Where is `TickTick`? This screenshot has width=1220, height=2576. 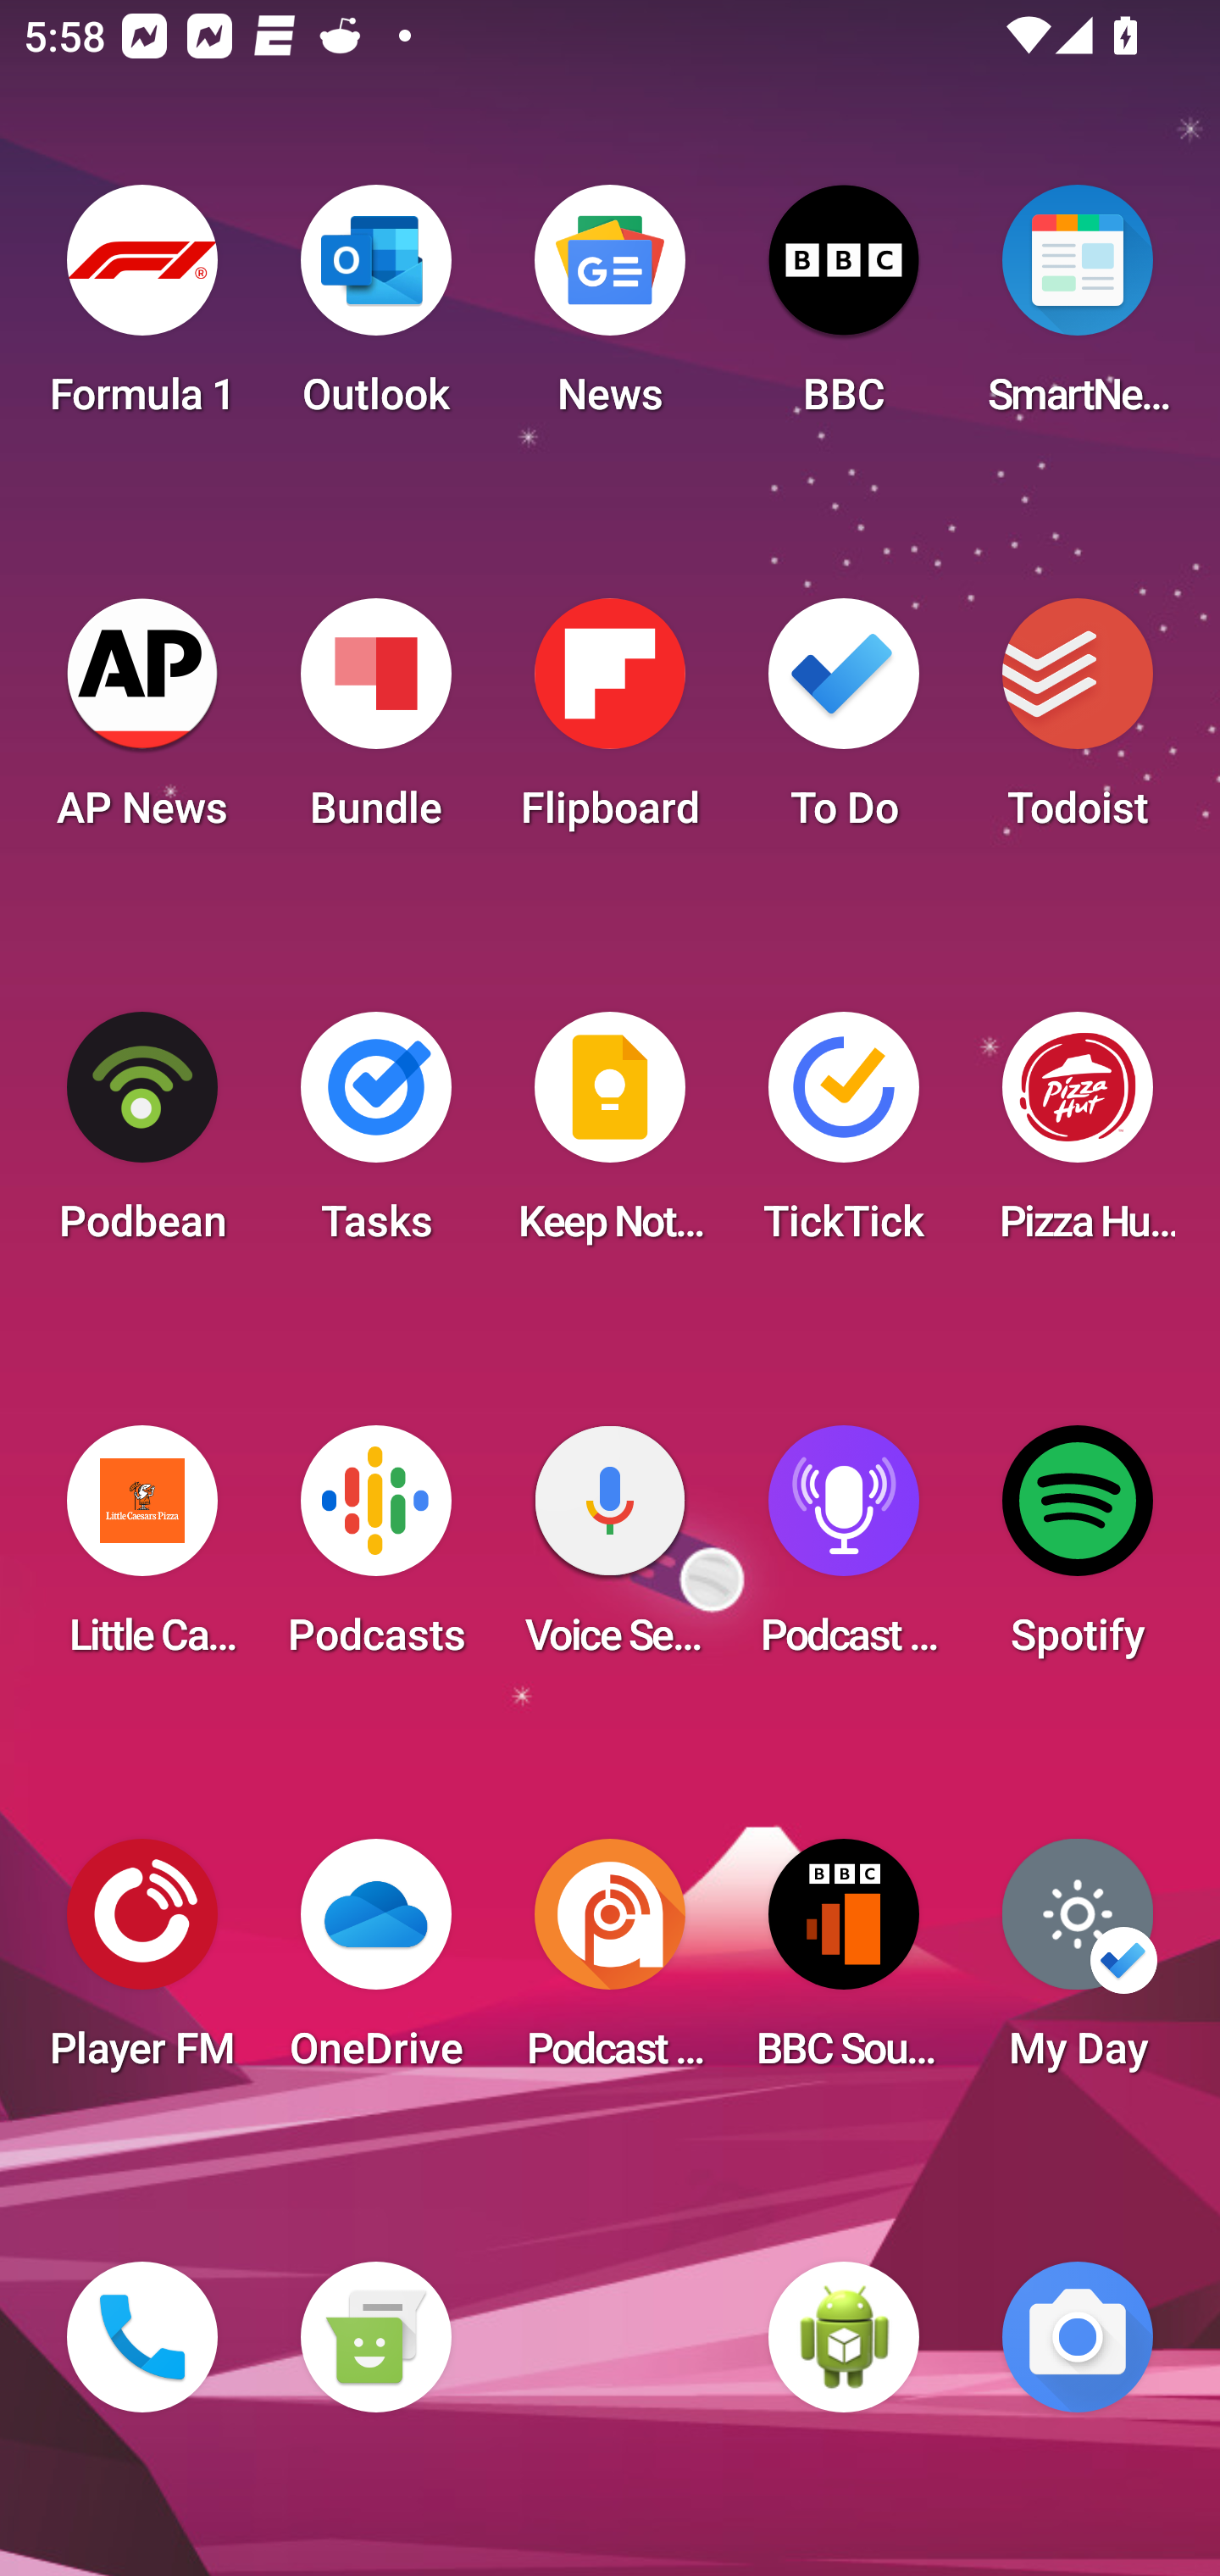
TickTick is located at coordinates (844, 1137).